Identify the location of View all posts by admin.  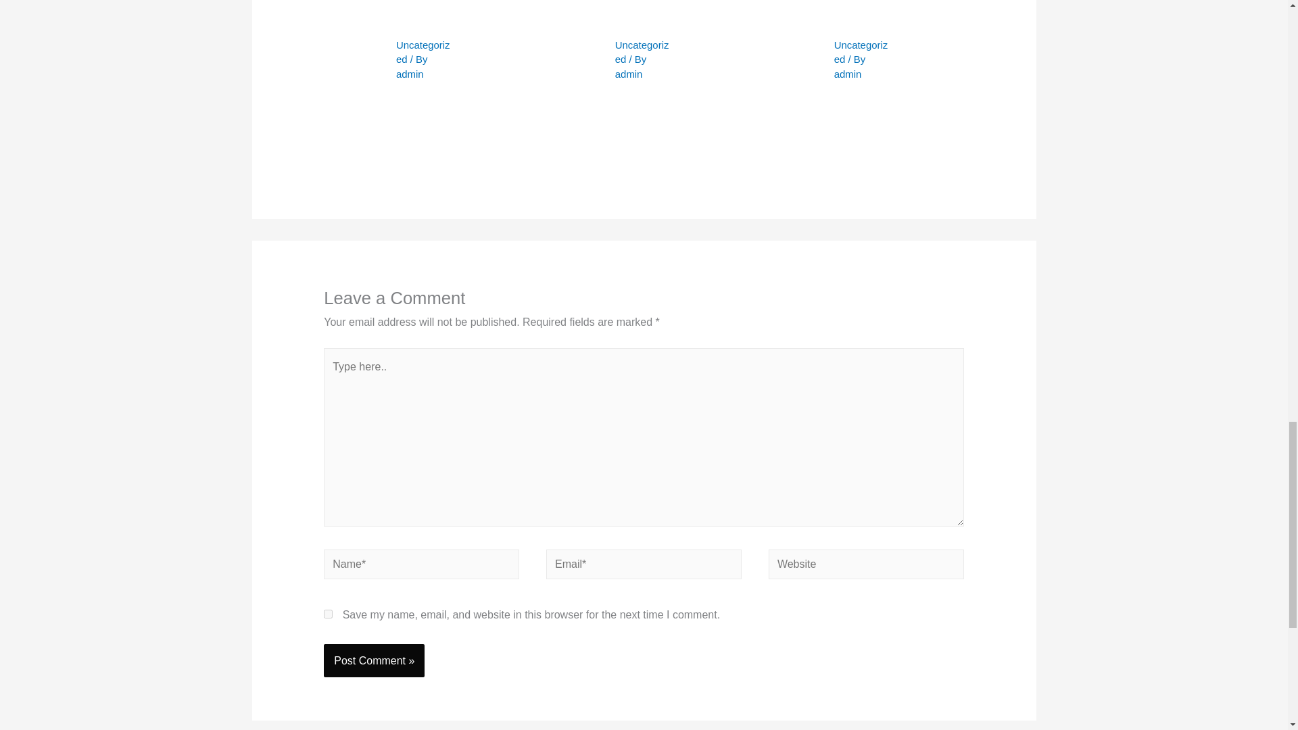
(848, 74).